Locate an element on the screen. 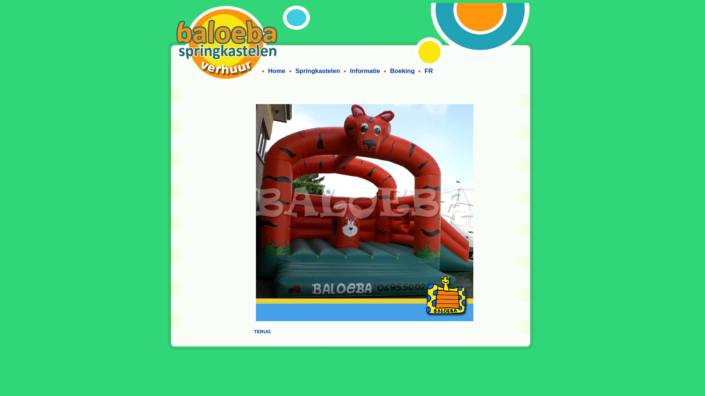 This screenshot has width=705, height=396. Boeking is located at coordinates (402, 71).